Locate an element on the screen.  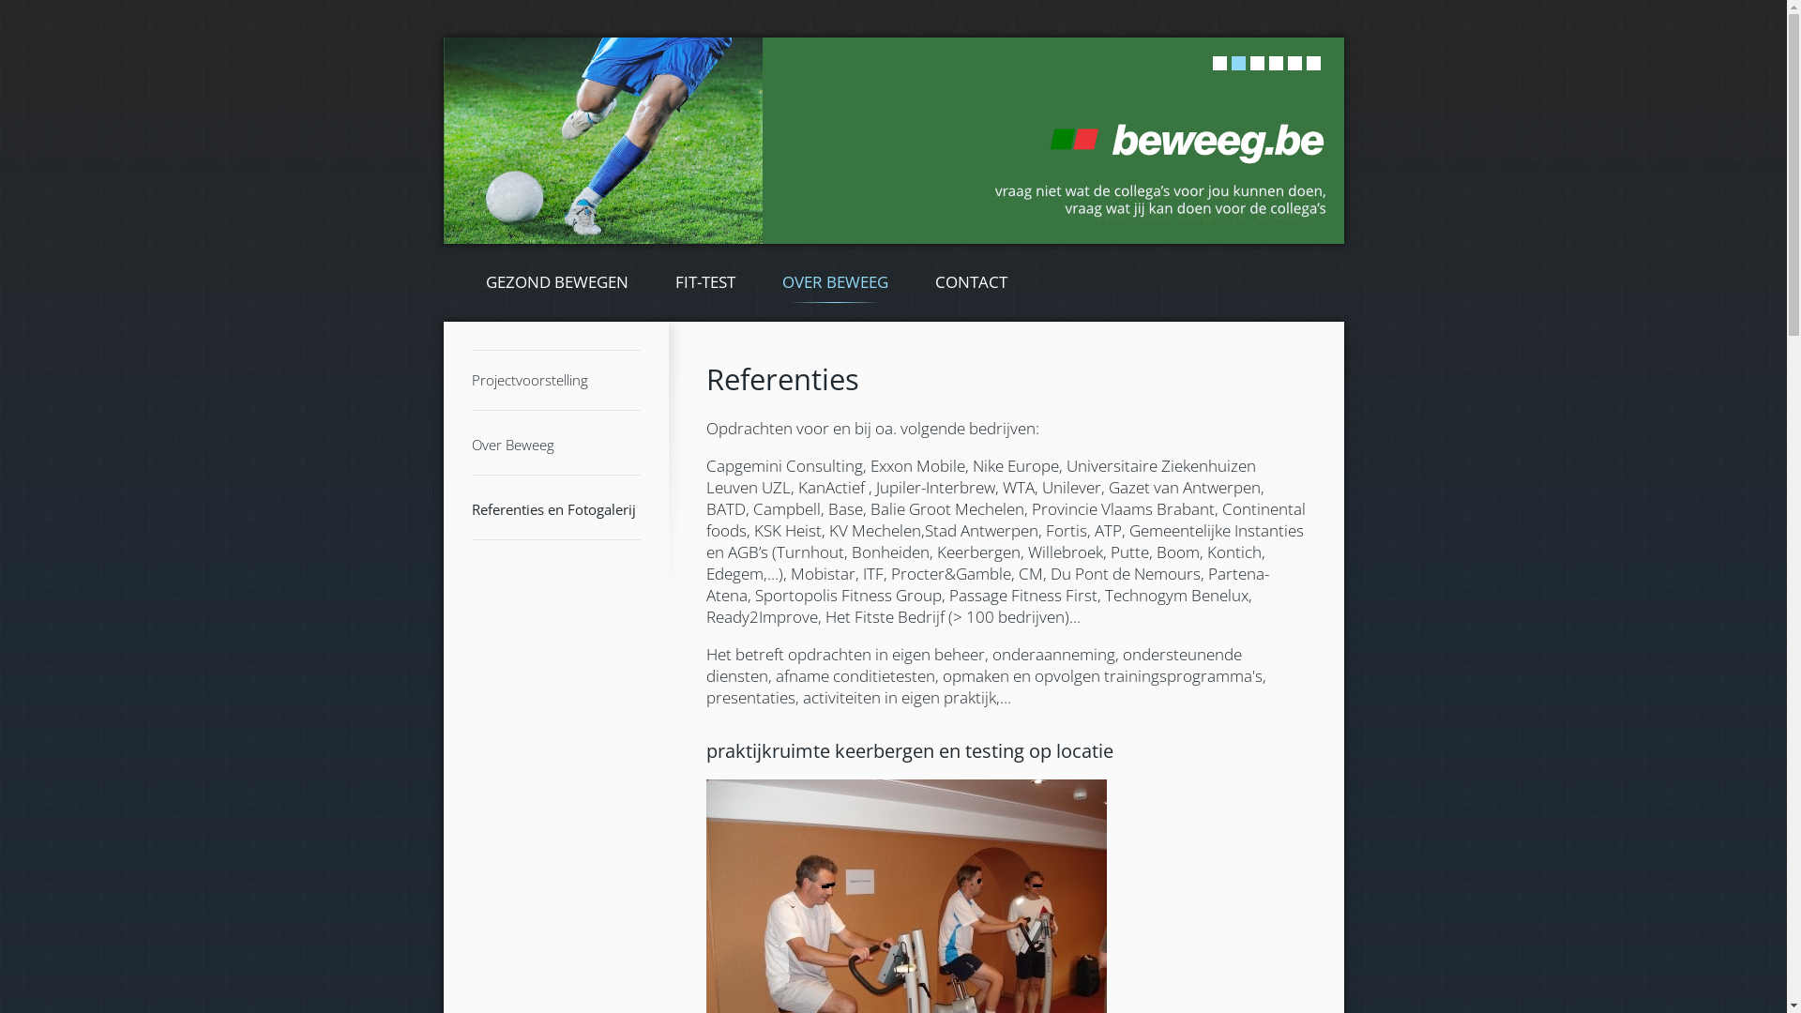
Referenties en Fotogalerij is located at coordinates (553, 509).